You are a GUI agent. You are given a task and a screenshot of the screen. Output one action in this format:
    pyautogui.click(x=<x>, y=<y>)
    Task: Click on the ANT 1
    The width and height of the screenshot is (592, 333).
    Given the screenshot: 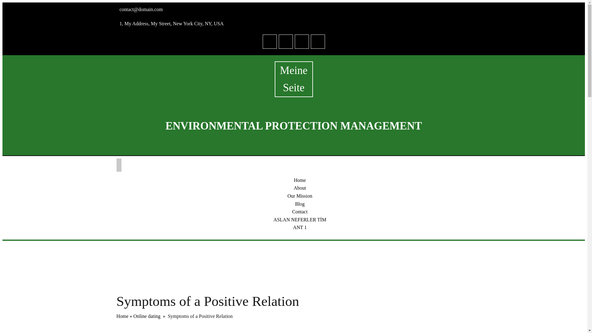 What is the action you would take?
    pyautogui.click(x=300, y=228)
    